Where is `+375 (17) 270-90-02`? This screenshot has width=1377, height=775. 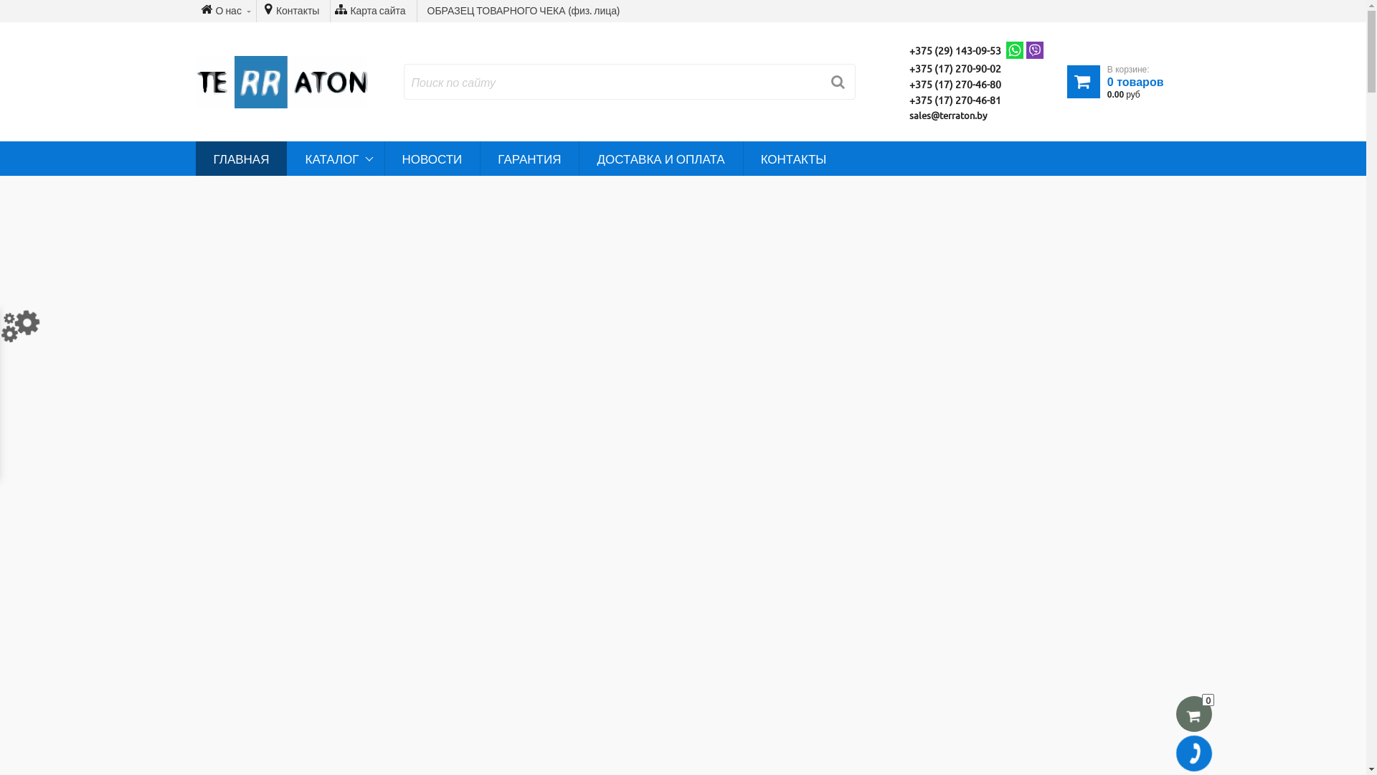 +375 (17) 270-90-02 is located at coordinates (957, 68).